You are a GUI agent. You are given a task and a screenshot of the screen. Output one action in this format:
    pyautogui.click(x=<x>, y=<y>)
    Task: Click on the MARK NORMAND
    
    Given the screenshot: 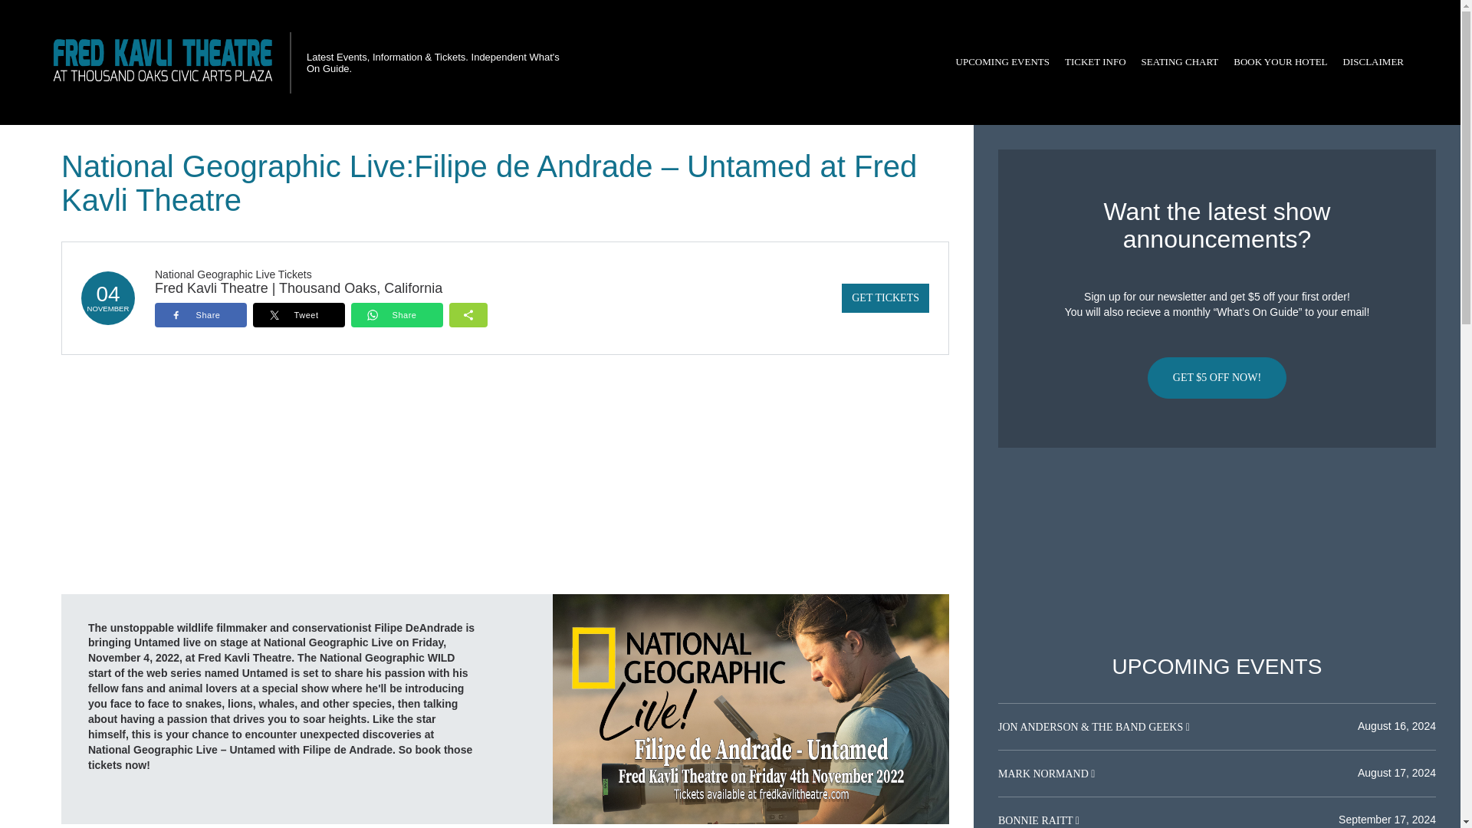 What is the action you would take?
    pyautogui.click(x=1044, y=774)
    